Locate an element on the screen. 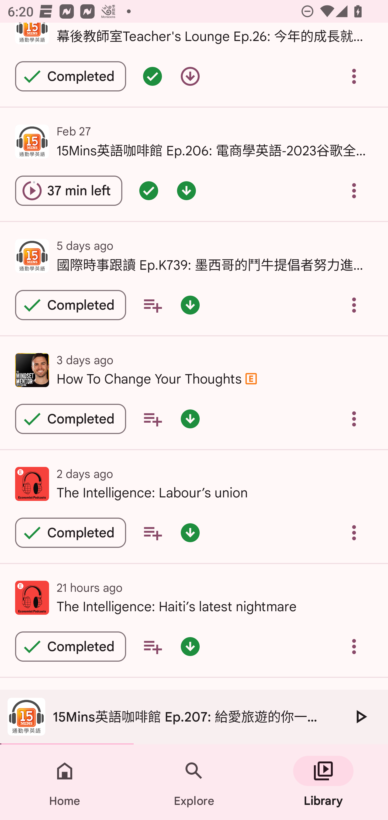 This screenshot has height=820, width=388. Overflow menu is located at coordinates (354, 305).